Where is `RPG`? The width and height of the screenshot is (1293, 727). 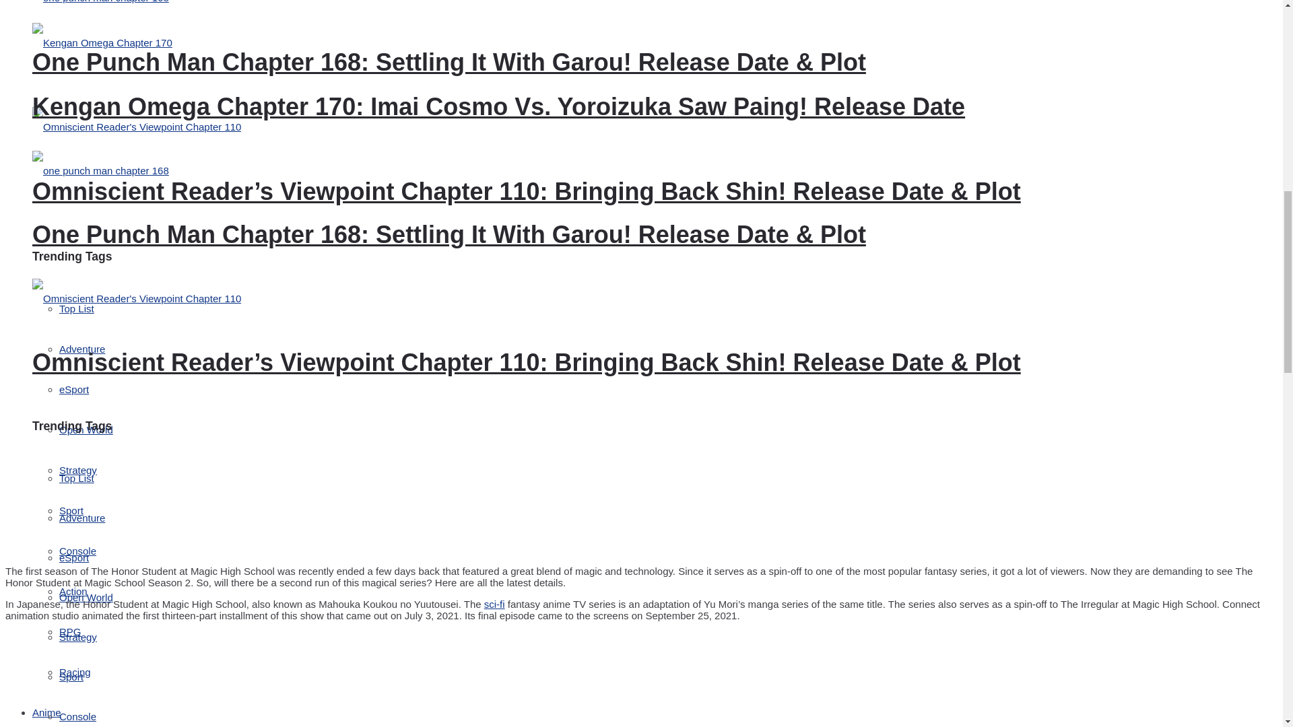
RPG is located at coordinates (70, 631).